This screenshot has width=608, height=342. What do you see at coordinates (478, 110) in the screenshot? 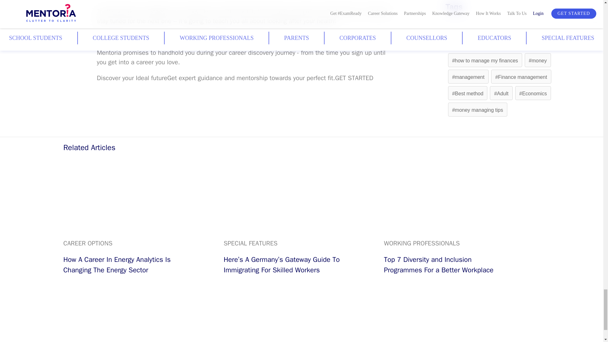
I see `money managing tips` at bounding box center [478, 110].